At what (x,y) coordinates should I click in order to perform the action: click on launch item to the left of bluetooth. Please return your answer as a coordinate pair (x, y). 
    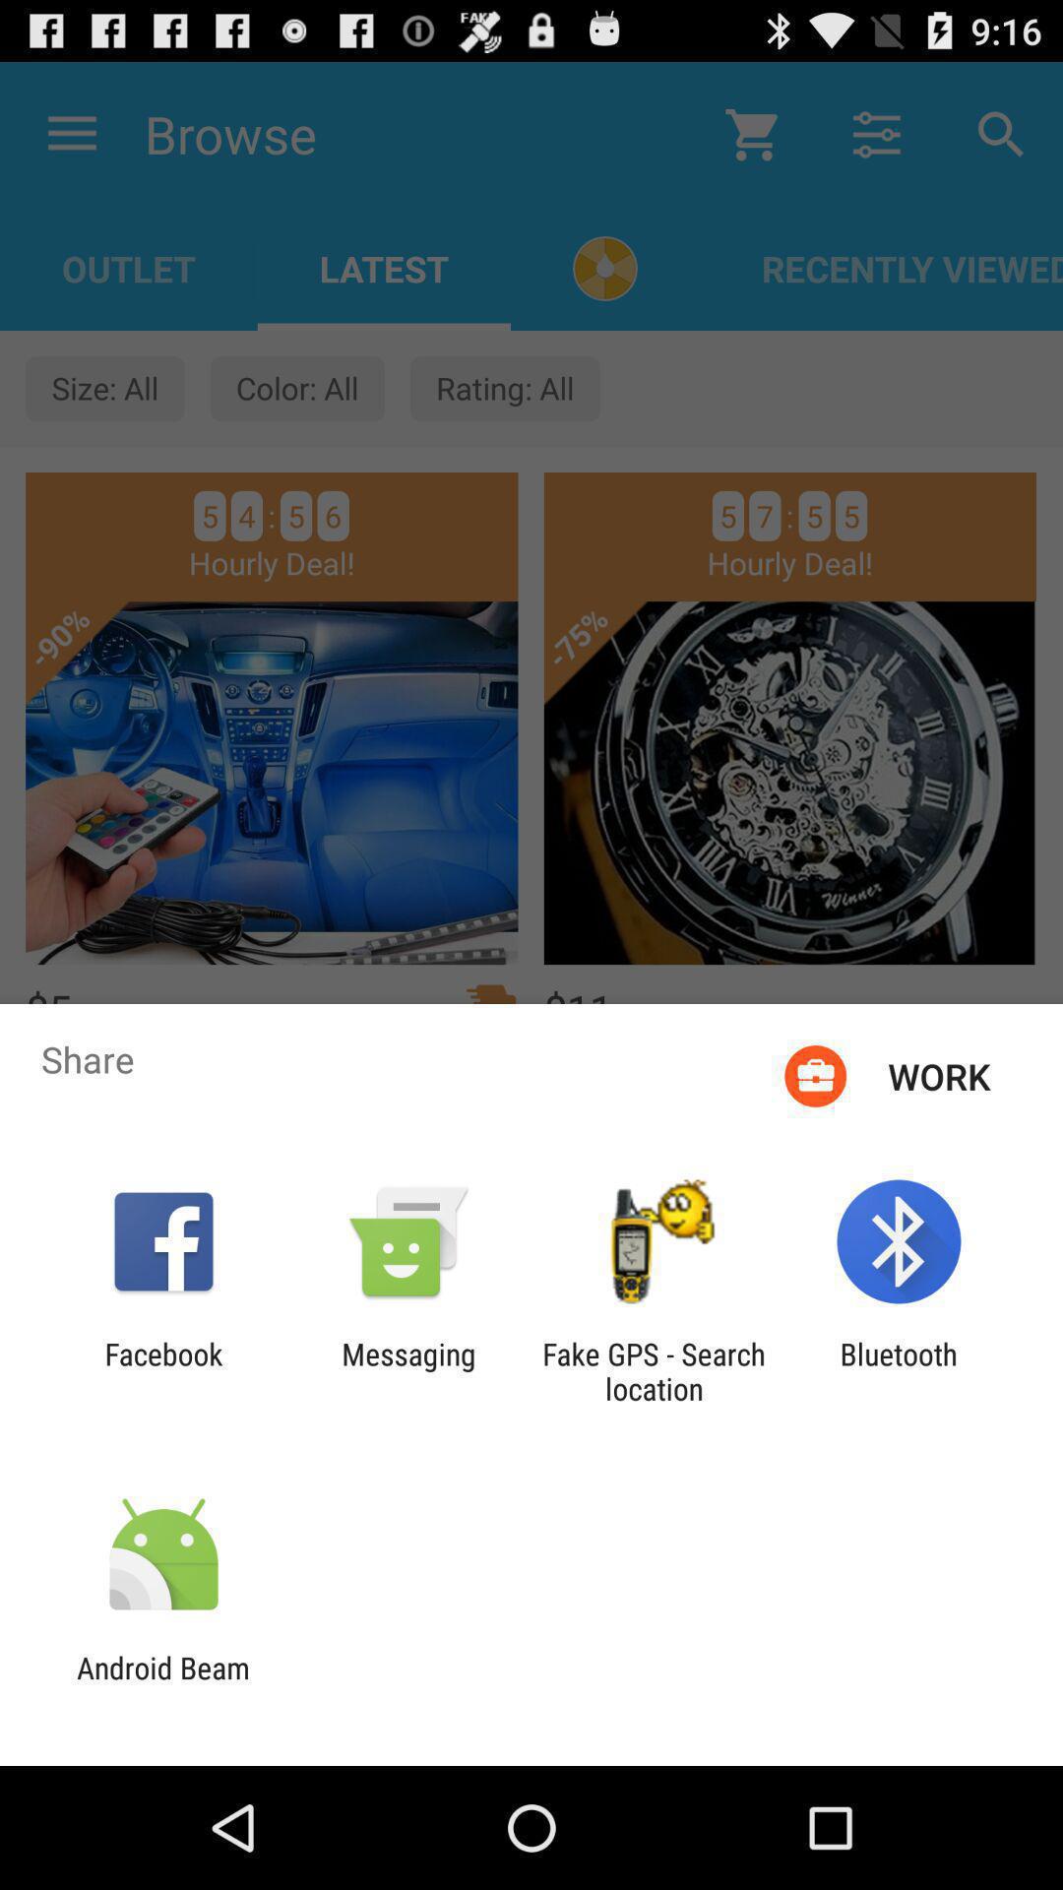
    Looking at the image, I should click on (654, 1371).